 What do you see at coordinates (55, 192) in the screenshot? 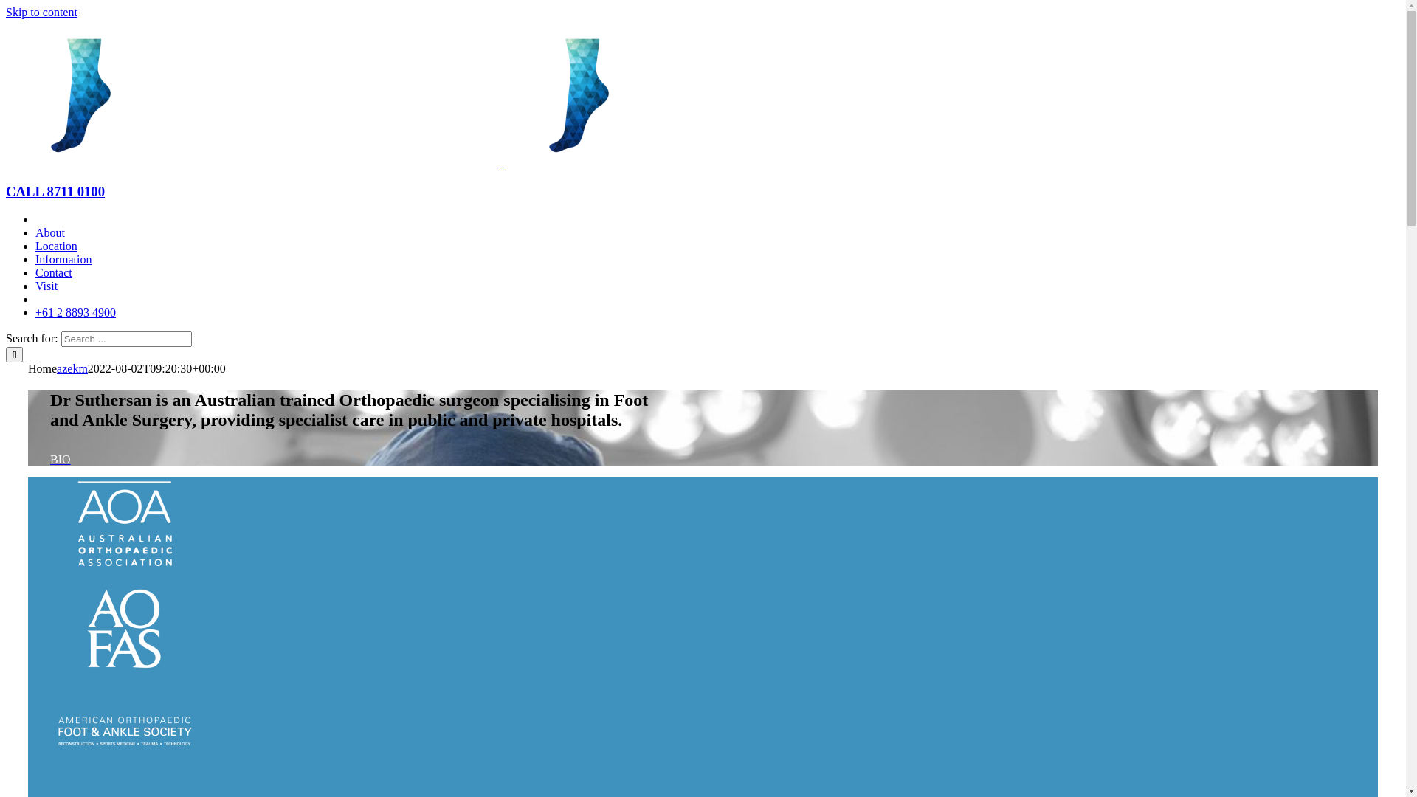
I see `CALL 8711 0100` at bounding box center [55, 192].